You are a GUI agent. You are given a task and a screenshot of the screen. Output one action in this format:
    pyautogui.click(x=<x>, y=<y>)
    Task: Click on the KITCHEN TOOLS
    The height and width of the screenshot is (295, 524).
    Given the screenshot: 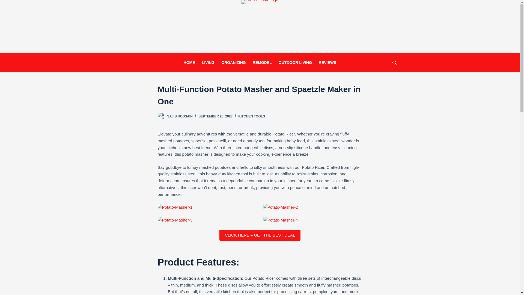 What is the action you would take?
    pyautogui.click(x=252, y=116)
    